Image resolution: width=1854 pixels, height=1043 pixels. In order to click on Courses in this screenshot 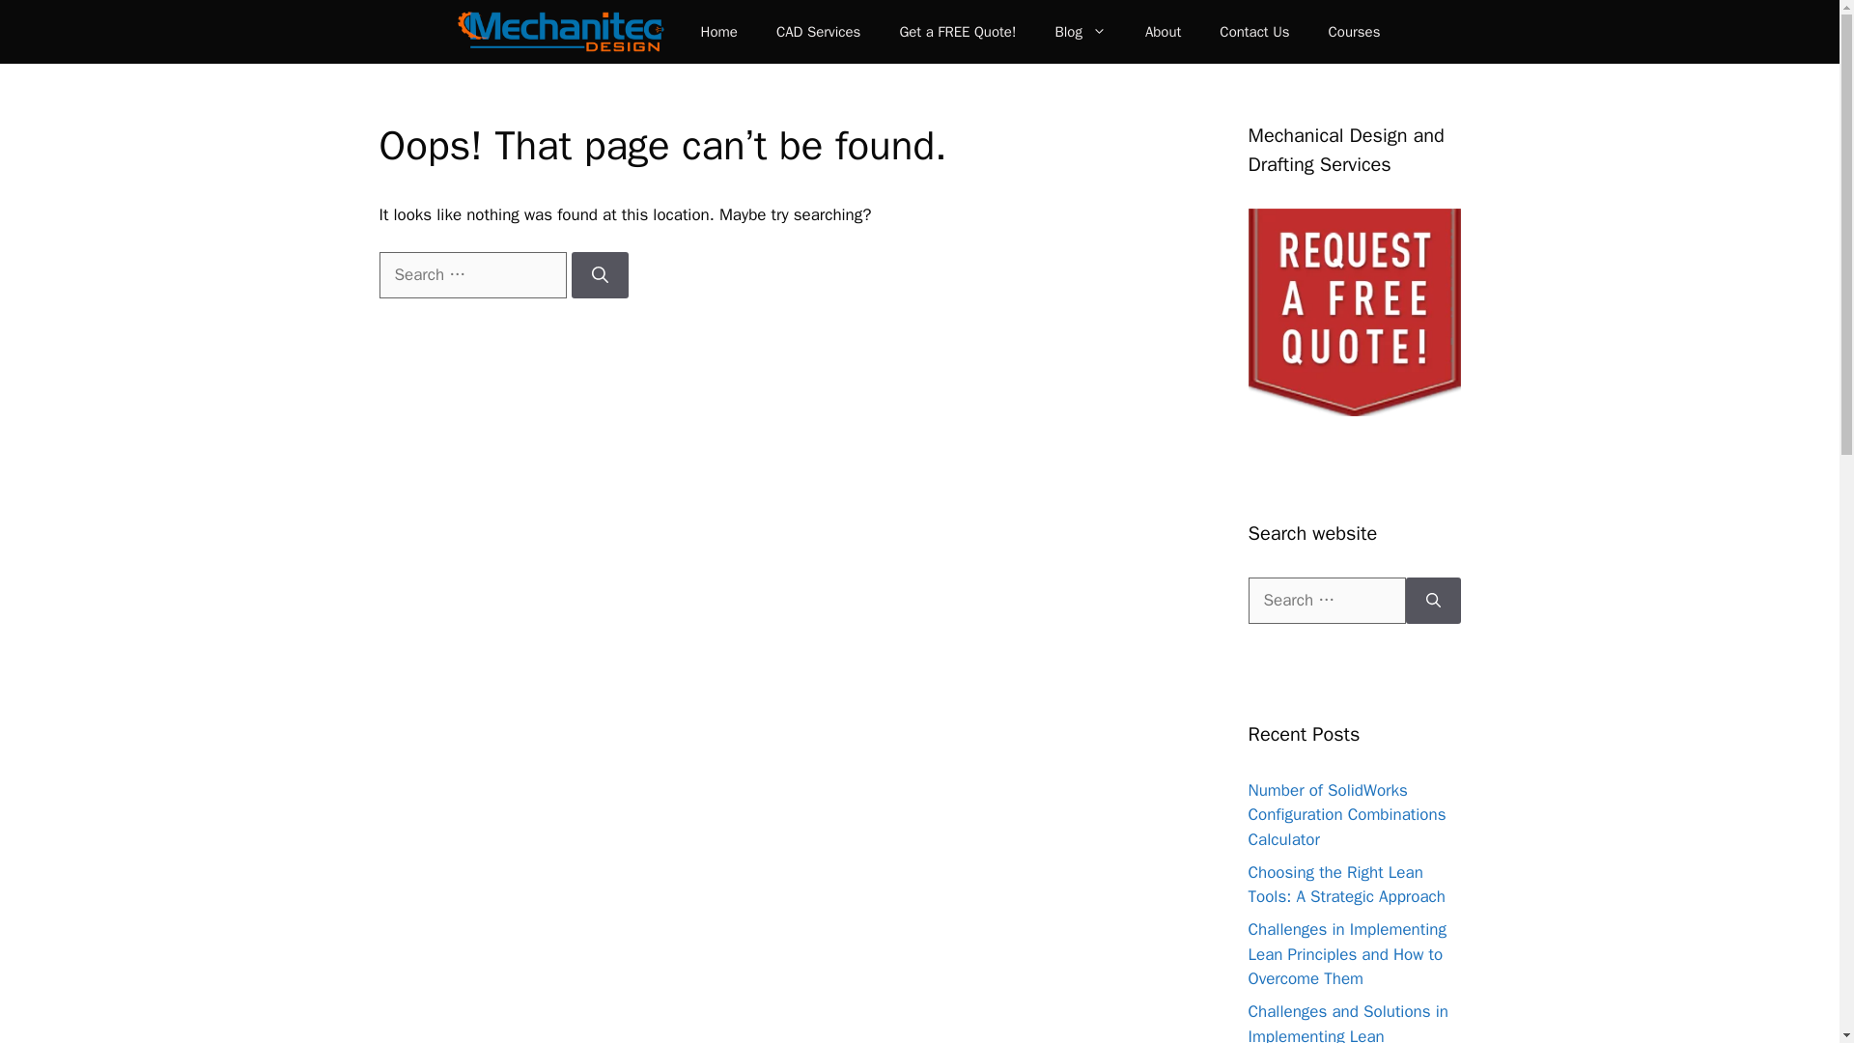, I will do `click(1354, 31)`.